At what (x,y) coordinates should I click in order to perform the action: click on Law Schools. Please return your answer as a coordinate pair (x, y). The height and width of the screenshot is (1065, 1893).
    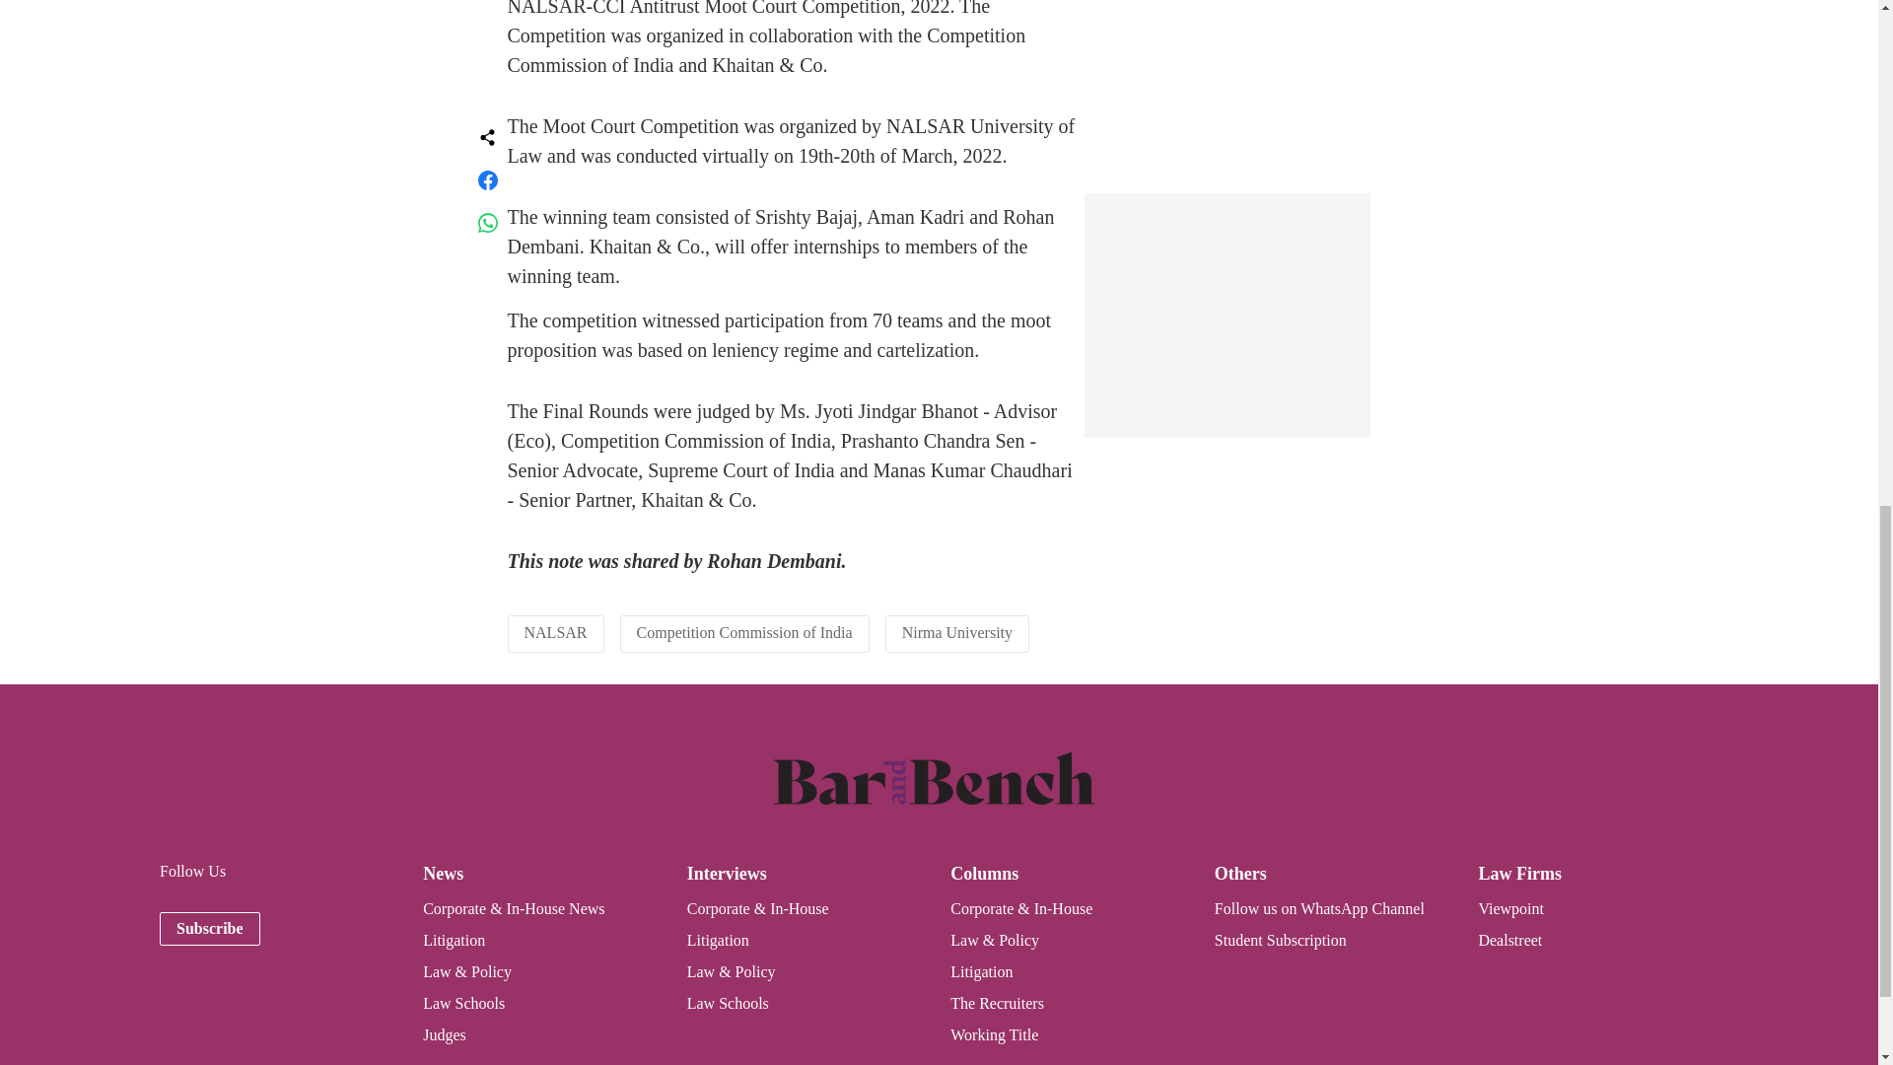
    Looking at the image, I should click on (728, 1003).